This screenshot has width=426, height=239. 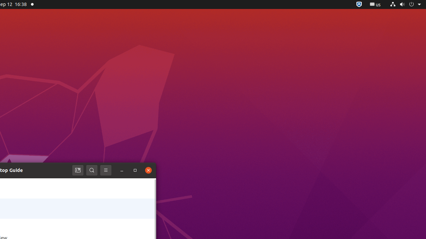 I want to click on Maximize, so click(x=135, y=170).